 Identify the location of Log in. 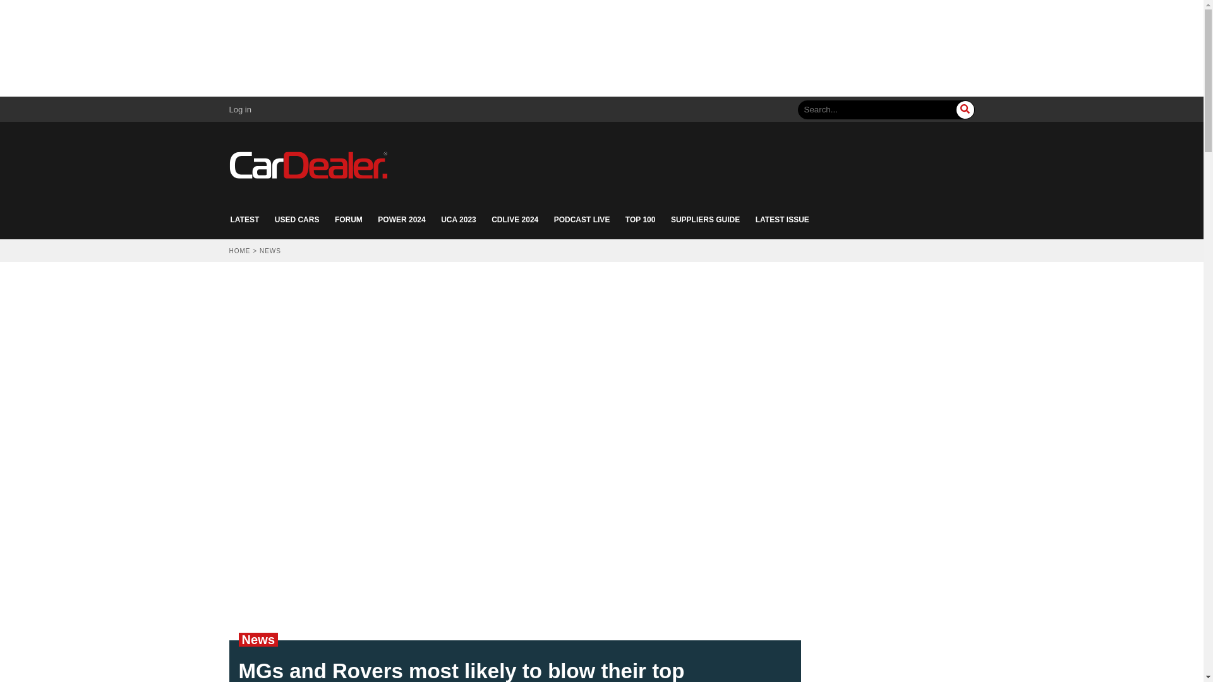
(240, 110).